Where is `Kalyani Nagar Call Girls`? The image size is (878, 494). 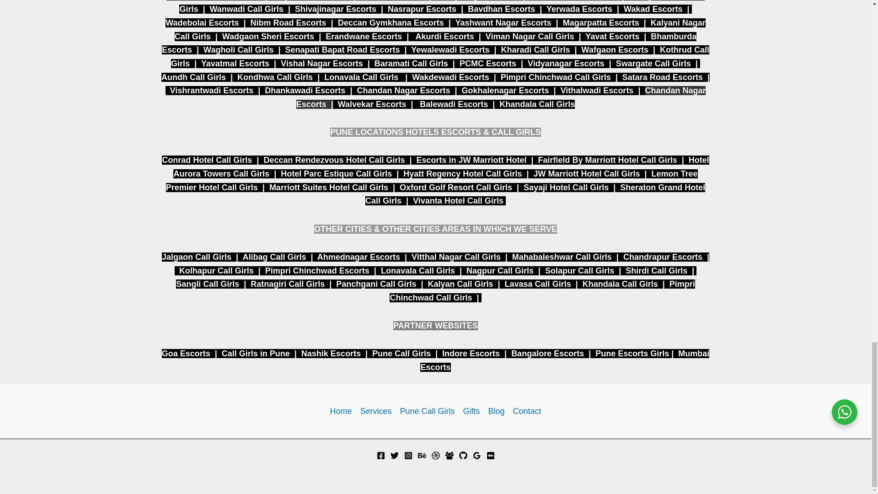 Kalyani Nagar Call Girls is located at coordinates (440, 29).